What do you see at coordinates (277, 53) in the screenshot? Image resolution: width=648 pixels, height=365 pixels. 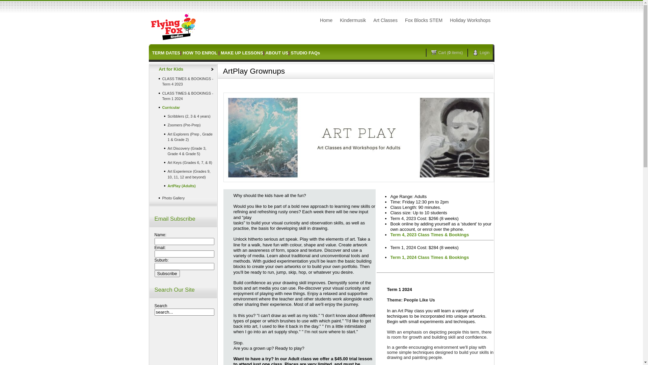 I see `ABOUT US` at bounding box center [277, 53].